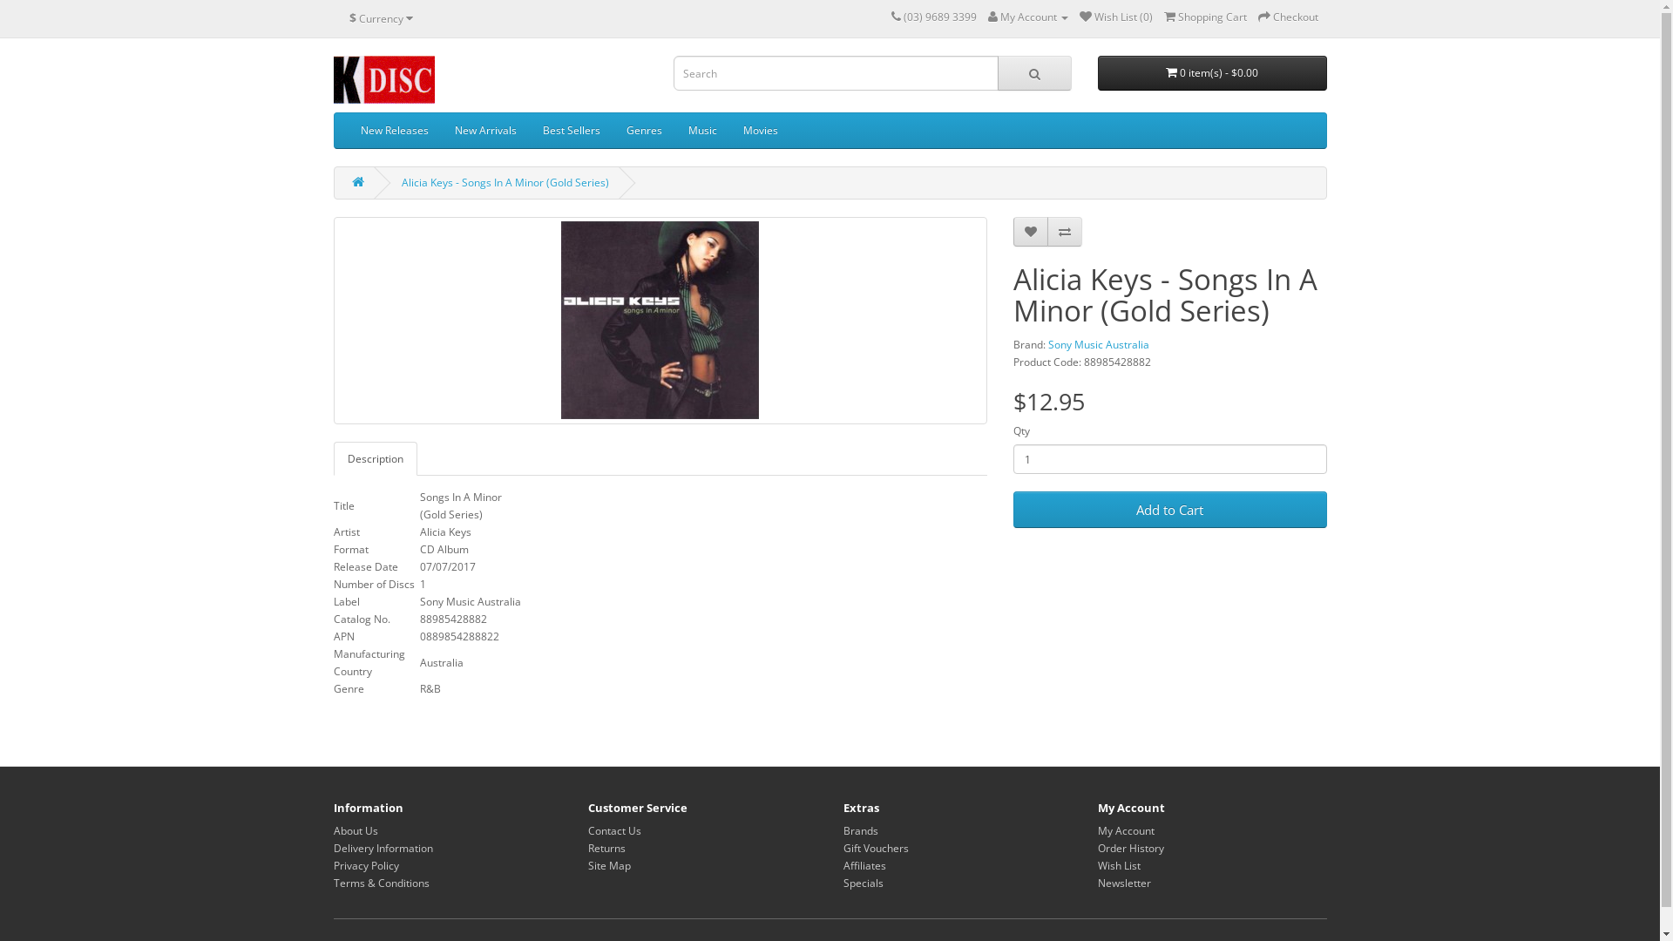 The height and width of the screenshot is (941, 1673). Describe the element at coordinates (356, 831) in the screenshot. I see `About Us` at that location.